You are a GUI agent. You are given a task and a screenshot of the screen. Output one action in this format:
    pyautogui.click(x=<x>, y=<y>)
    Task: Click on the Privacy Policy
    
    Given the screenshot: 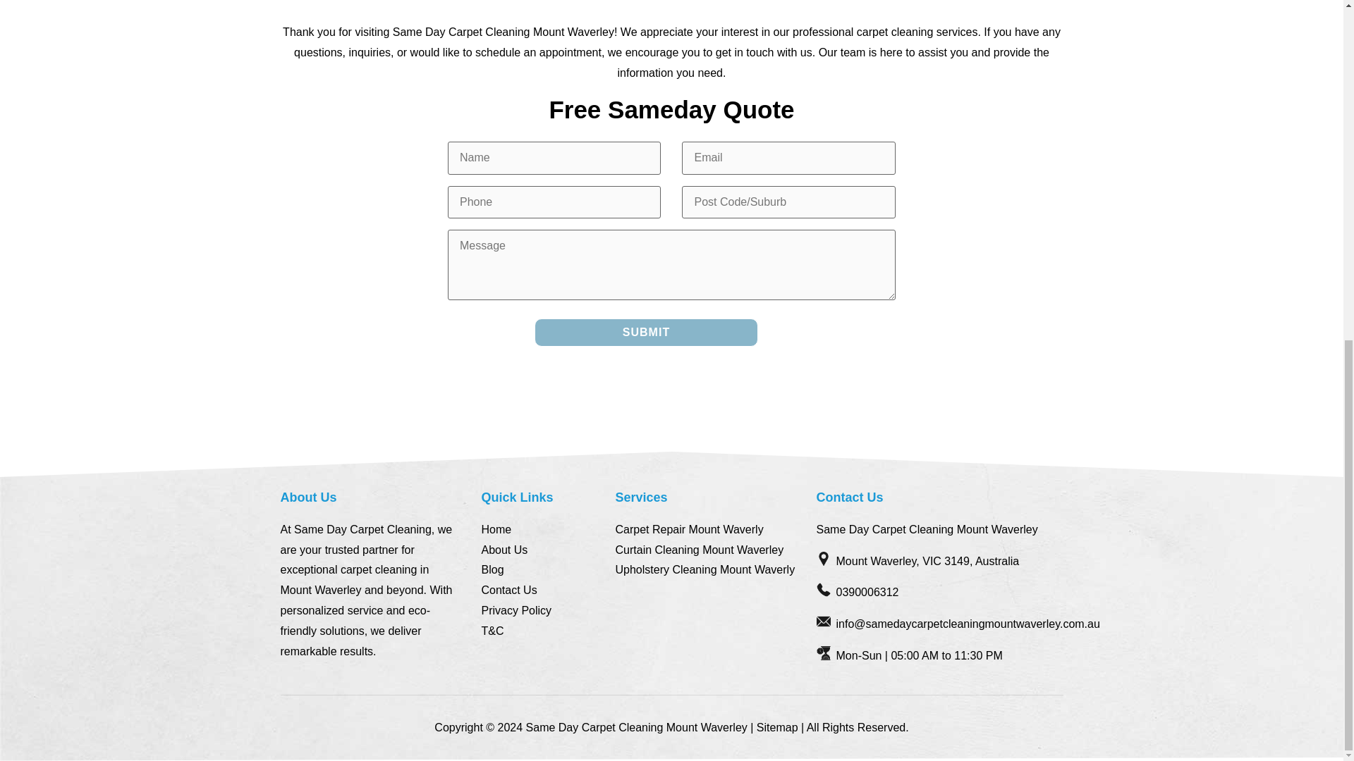 What is the action you would take?
    pyautogui.click(x=516, y=610)
    